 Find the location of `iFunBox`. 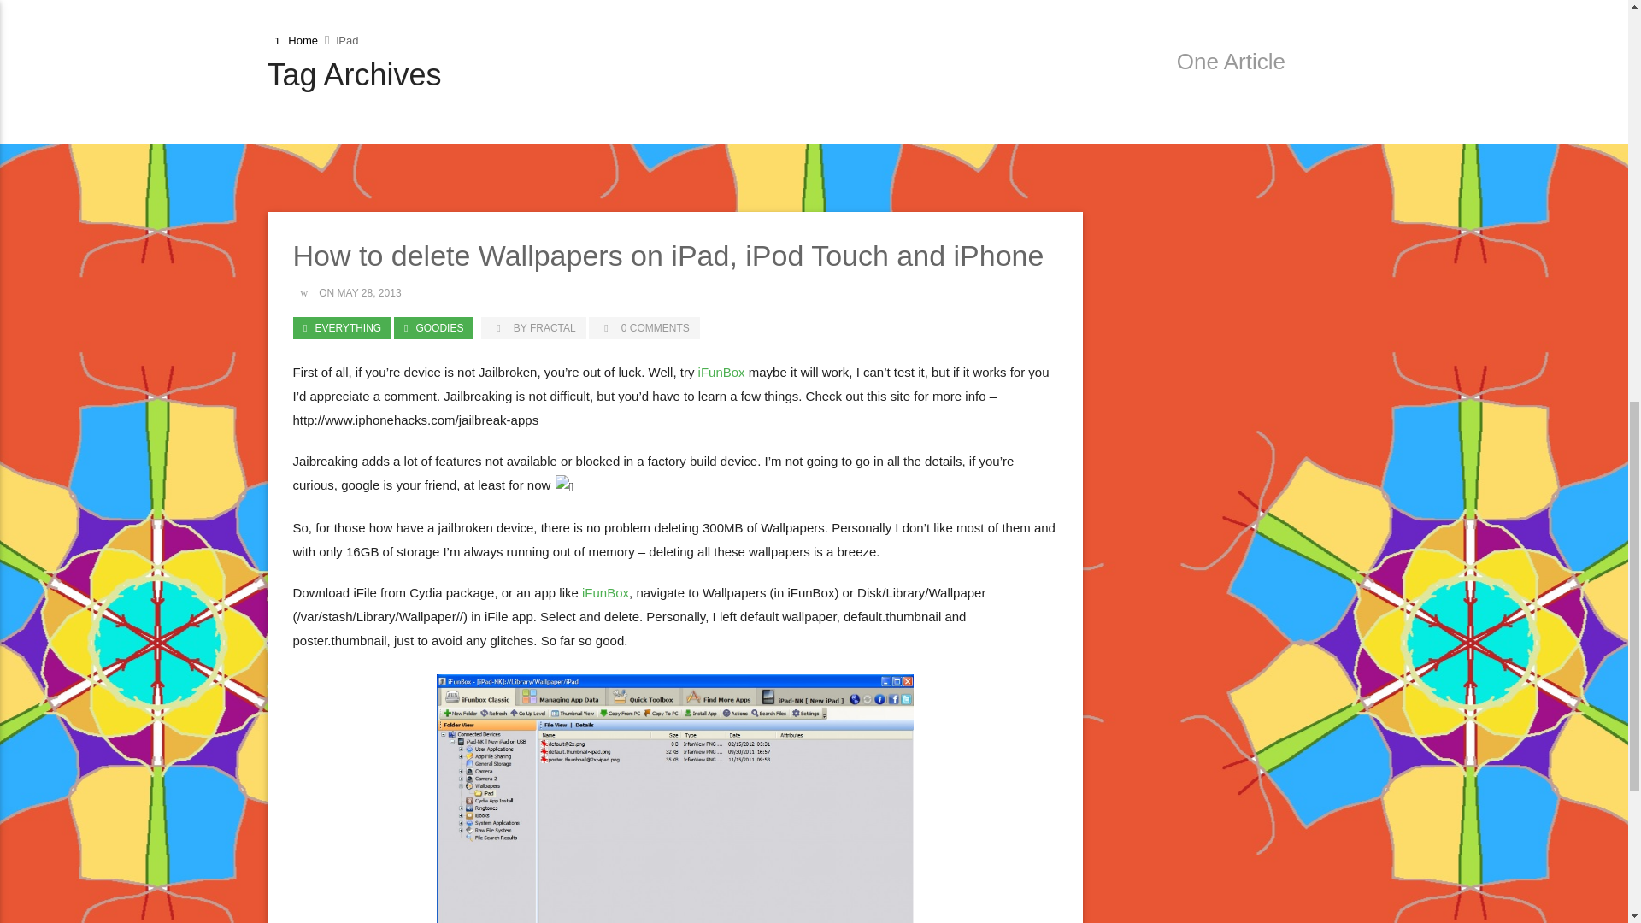

iFunBox is located at coordinates (605, 591).